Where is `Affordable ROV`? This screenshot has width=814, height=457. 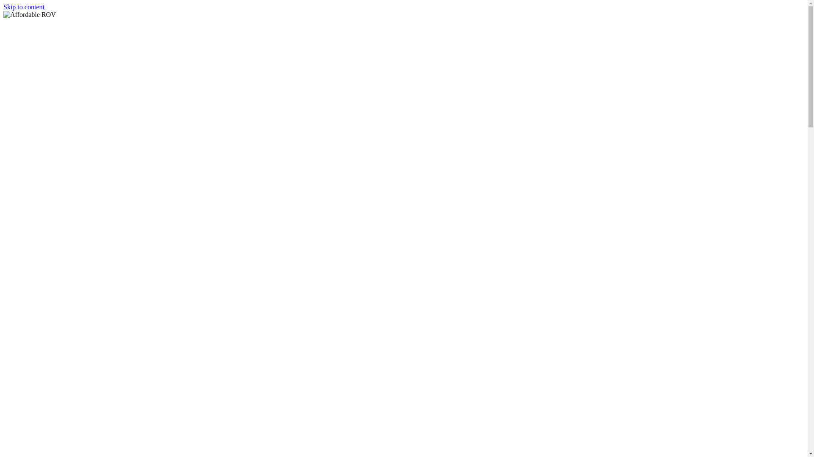
Affordable ROV is located at coordinates (23, 25).